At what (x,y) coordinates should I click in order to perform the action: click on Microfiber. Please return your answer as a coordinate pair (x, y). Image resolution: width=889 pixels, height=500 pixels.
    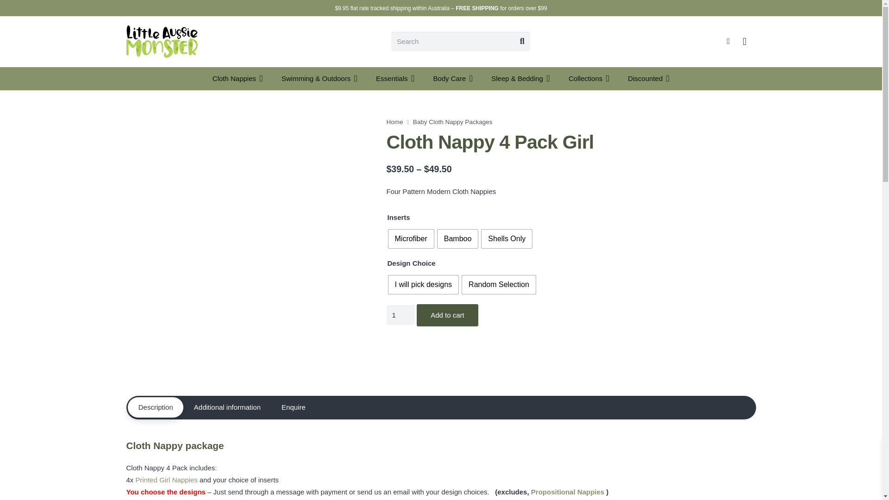
    Looking at the image, I should click on (410, 238).